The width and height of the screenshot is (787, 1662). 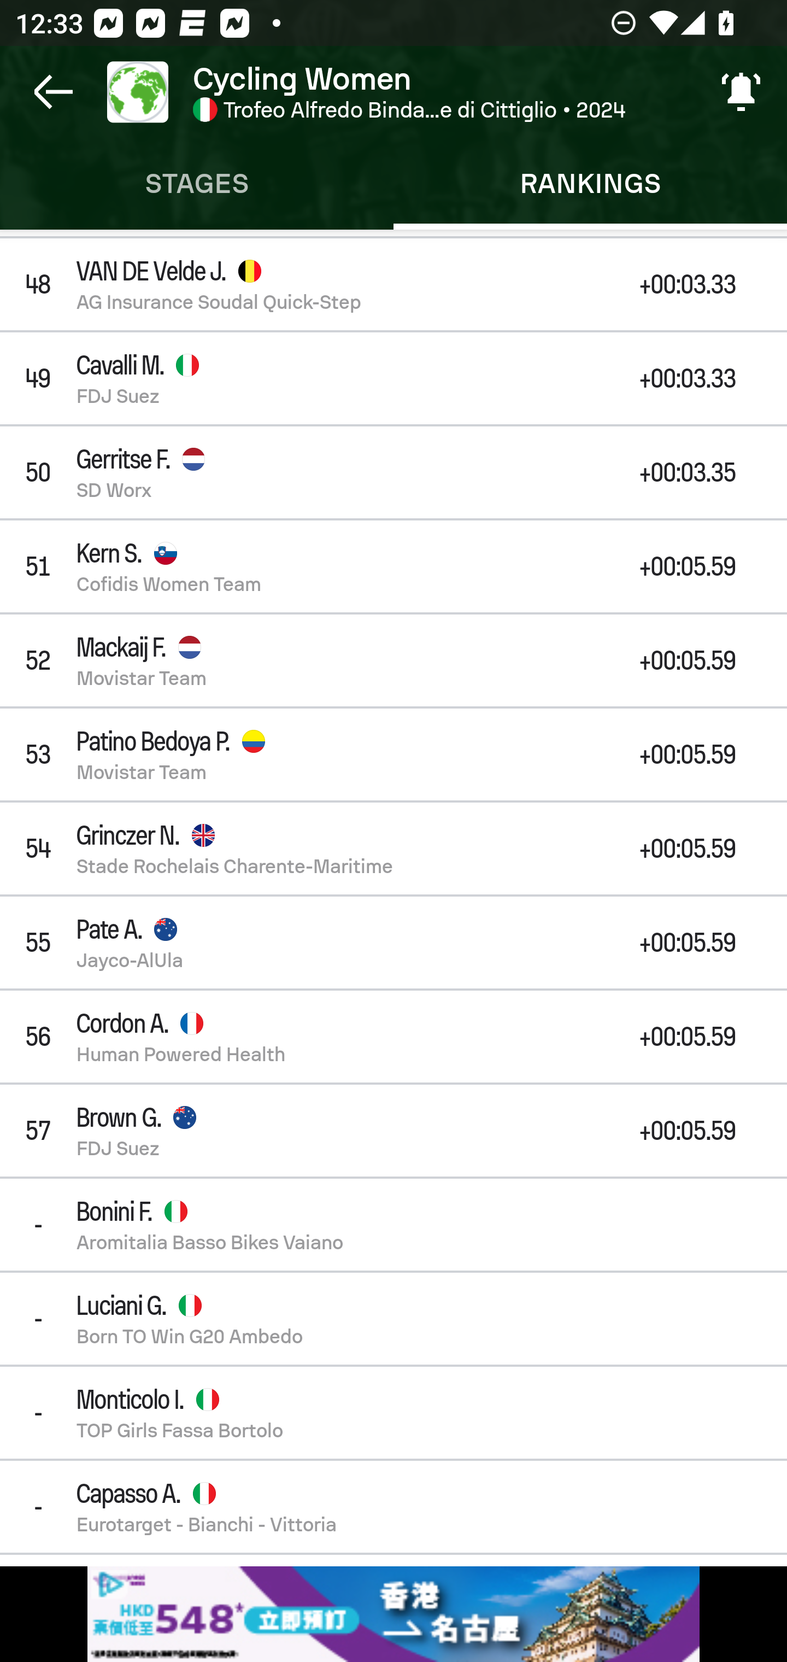 I want to click on 56 Cordon A. Human Powered Health +00:05.59, so click(x=393, y=1036).